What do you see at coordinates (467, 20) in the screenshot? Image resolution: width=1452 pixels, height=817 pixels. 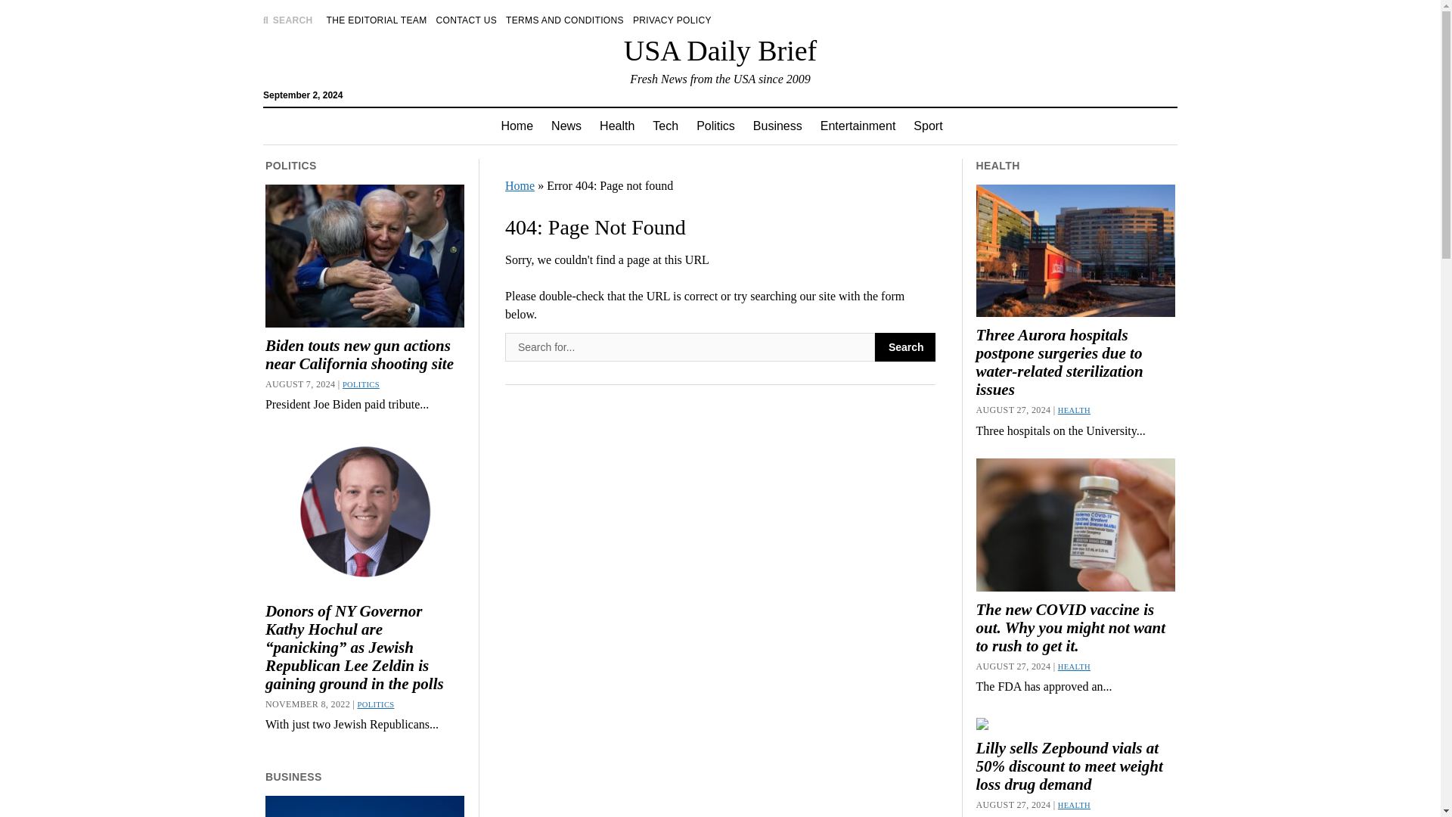 I see `CONTACT US` at bounding box center [467, 20].